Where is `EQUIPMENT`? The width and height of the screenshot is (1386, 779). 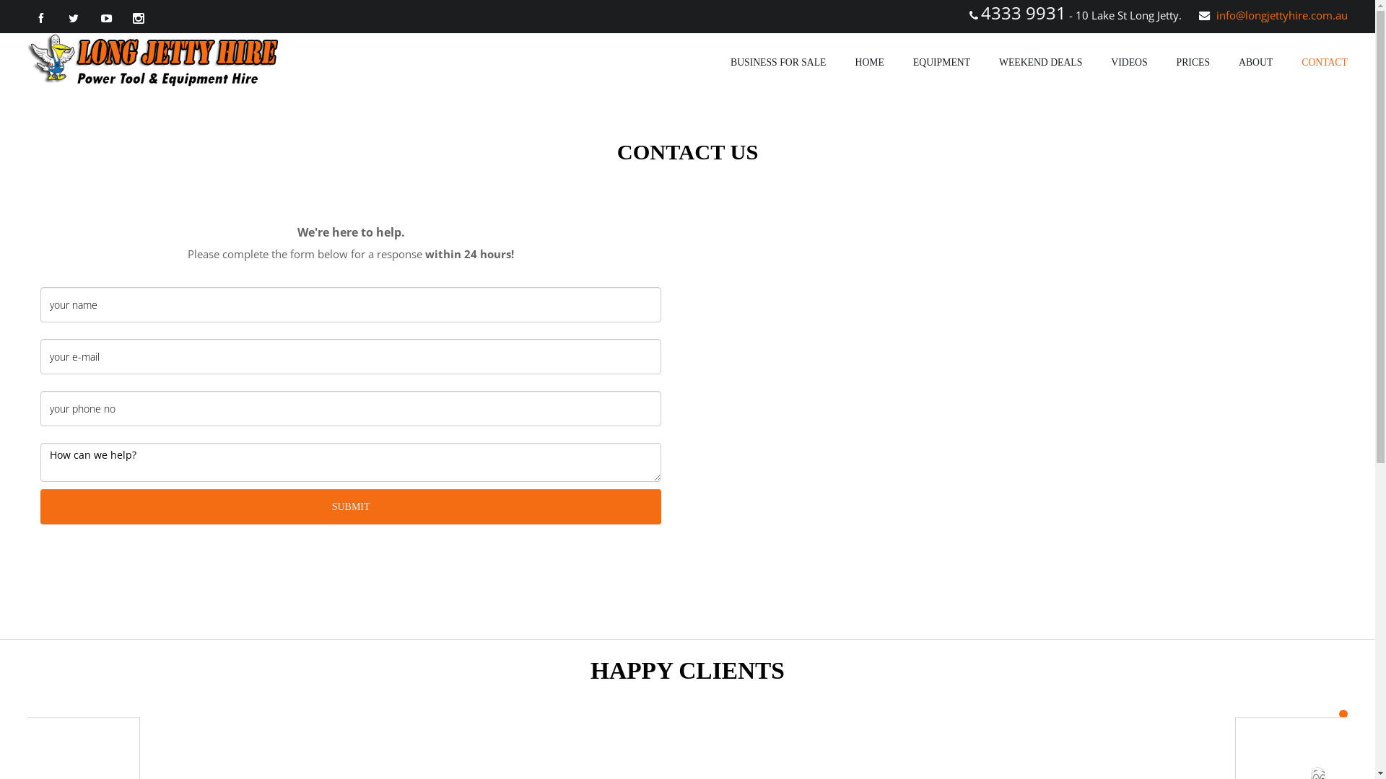 EQUIPMENT is located at coordinates (941, 62).